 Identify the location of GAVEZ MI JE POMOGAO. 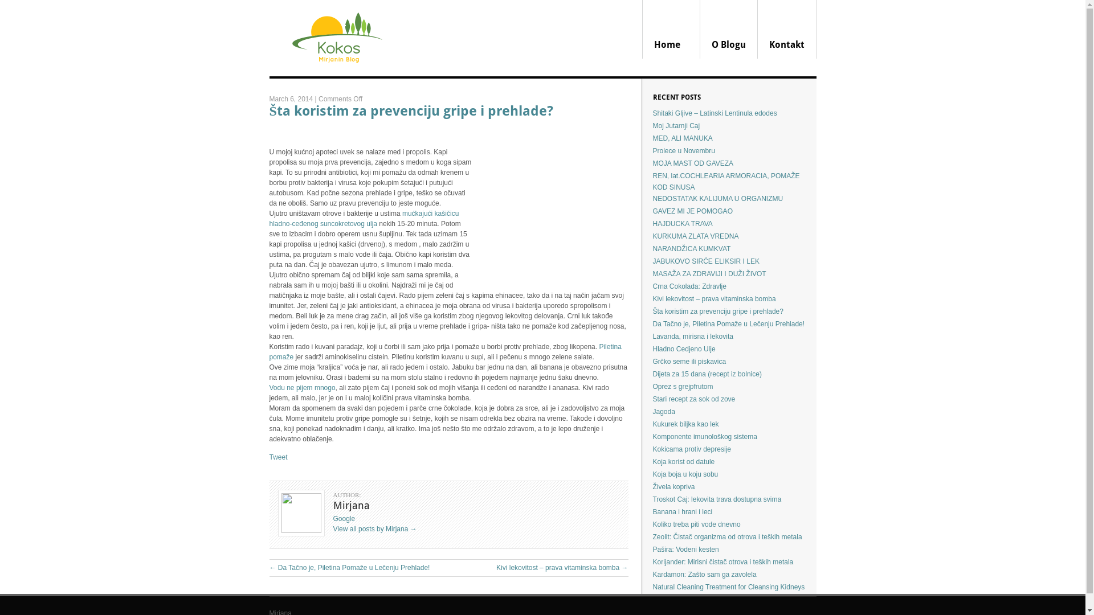
(693, 211).